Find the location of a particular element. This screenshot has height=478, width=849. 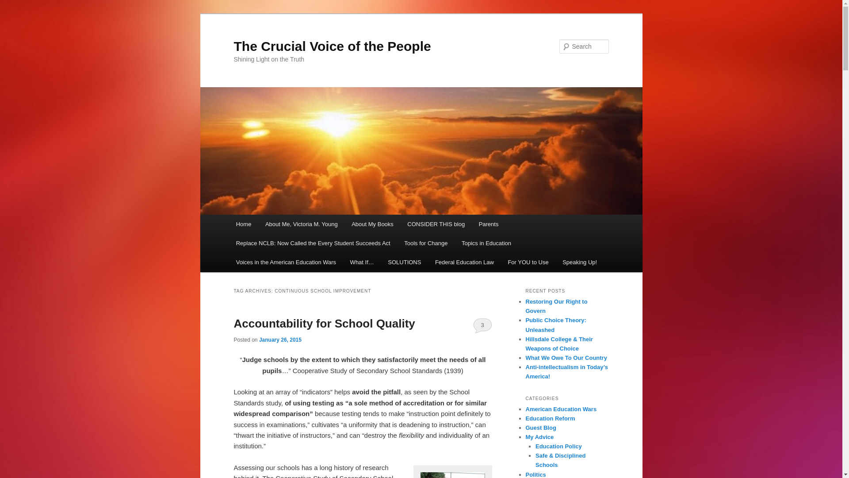

The Crucial Voice of the People is located at coordinates (332, 46).